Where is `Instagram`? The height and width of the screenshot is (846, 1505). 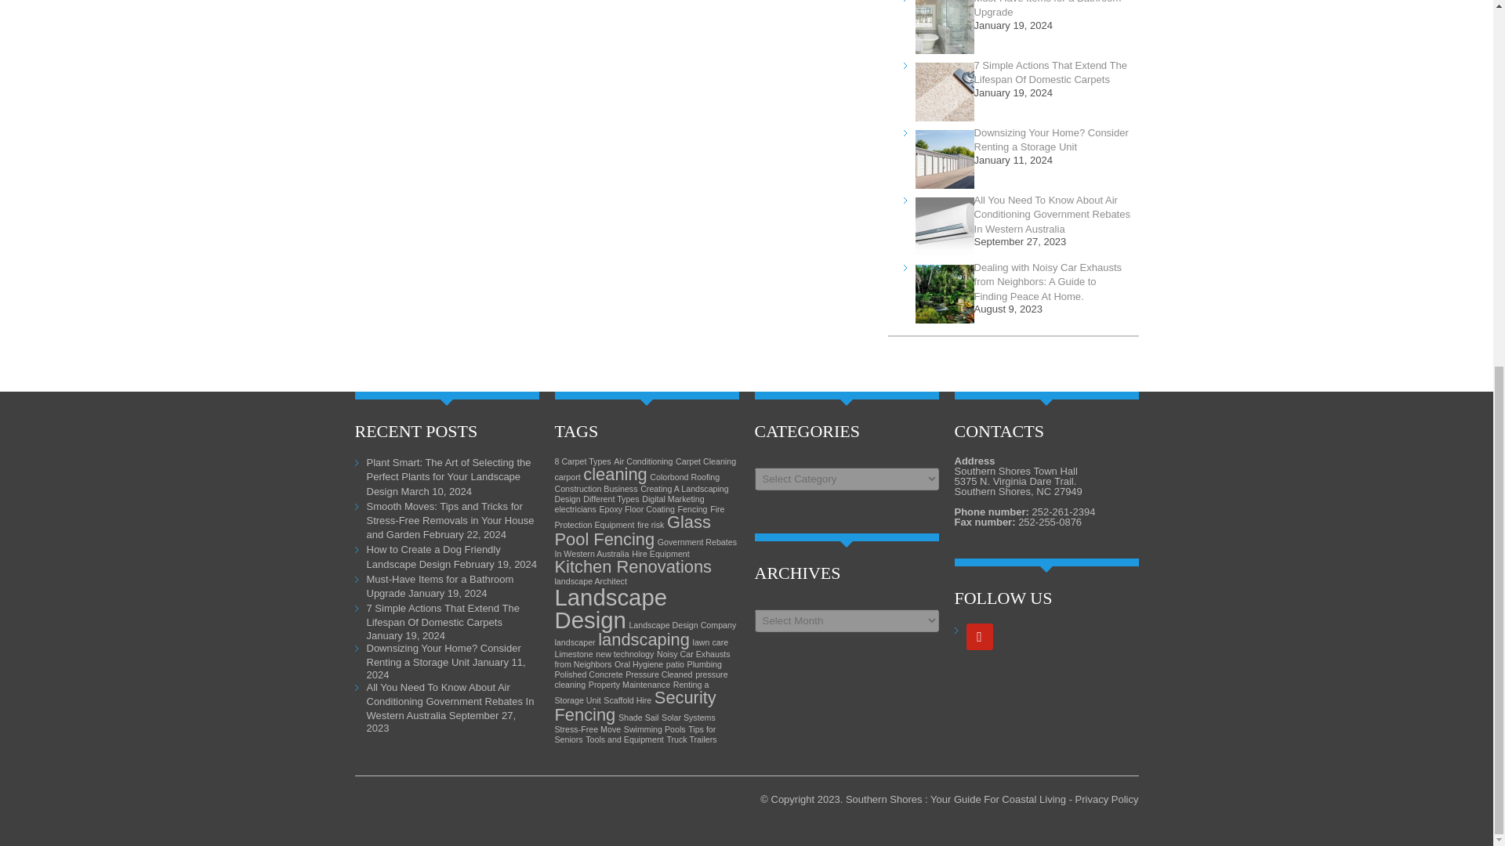 Instagram is located at coordinates (978, 636).